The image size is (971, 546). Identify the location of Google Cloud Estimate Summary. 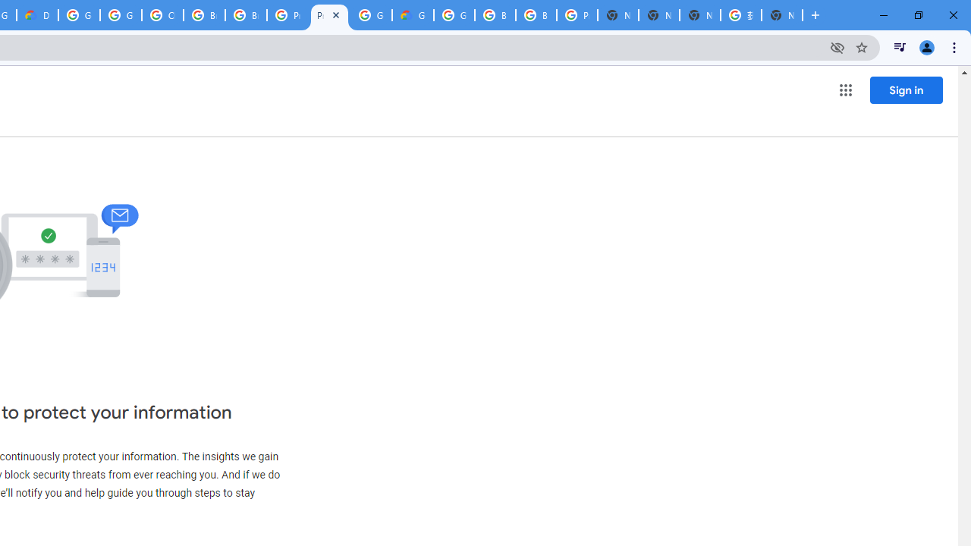
(413, 15).